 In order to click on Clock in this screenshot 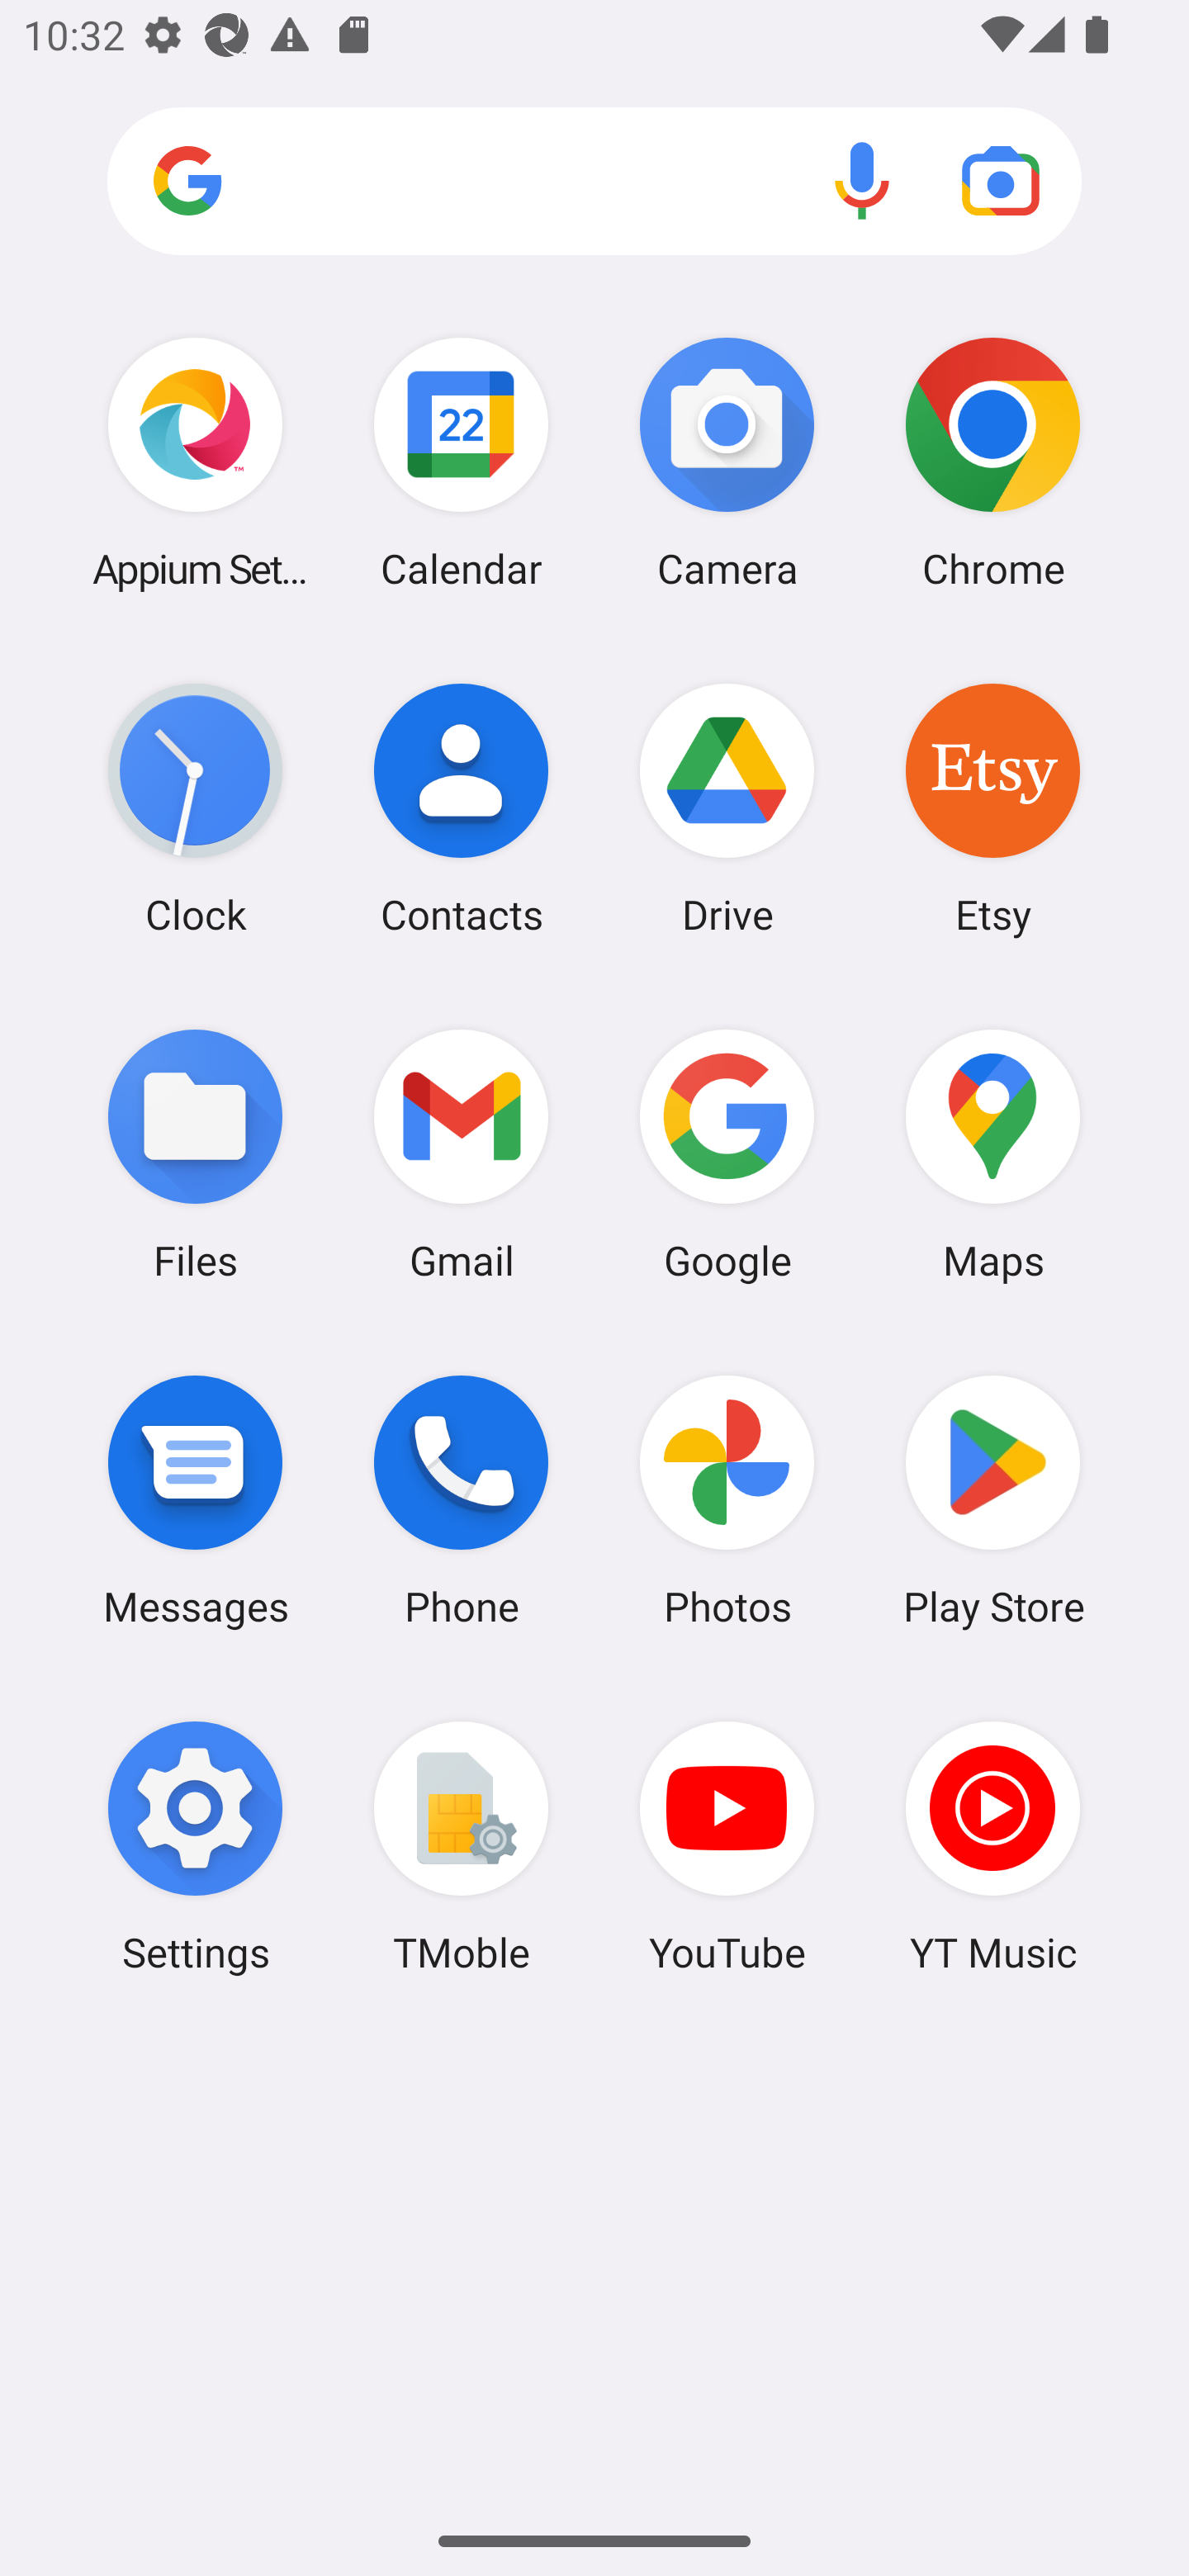, I will do `click(195, 808)`.